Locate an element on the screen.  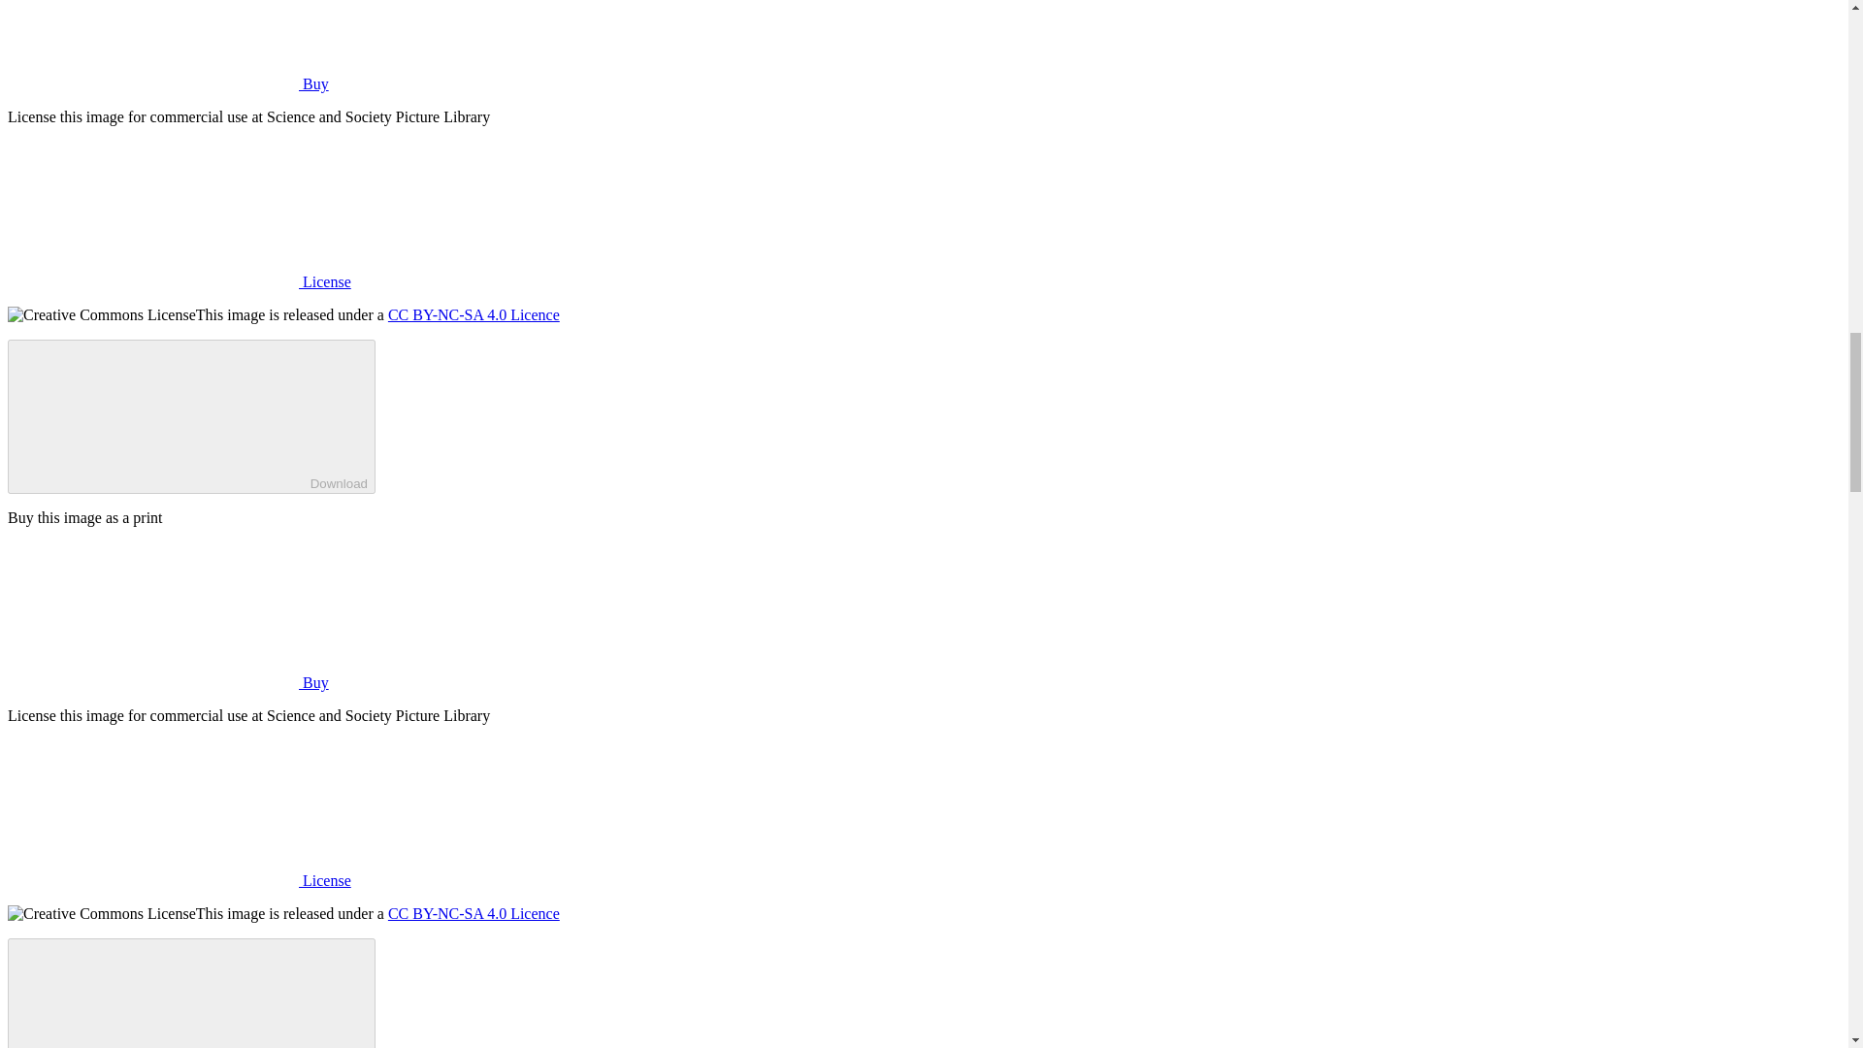
License is located at coordinates (179, 281).